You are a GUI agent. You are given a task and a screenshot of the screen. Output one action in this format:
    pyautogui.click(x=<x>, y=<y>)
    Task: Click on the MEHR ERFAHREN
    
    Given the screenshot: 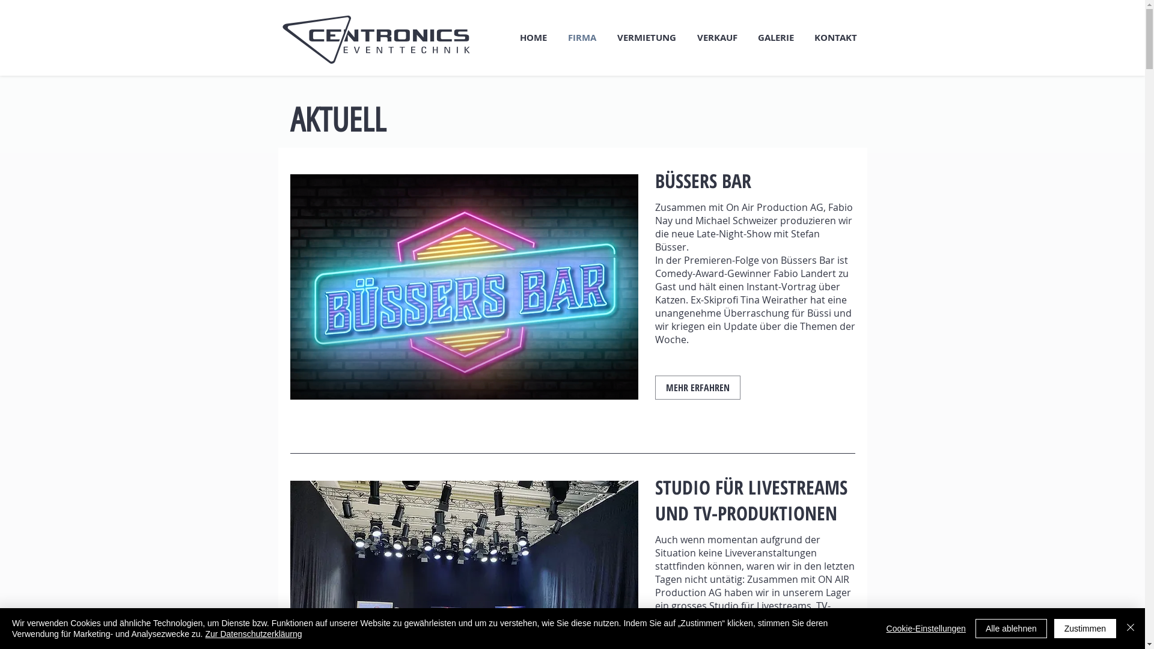 What is the action you would take?
    pyautogui.click(x=698, y=388)
    